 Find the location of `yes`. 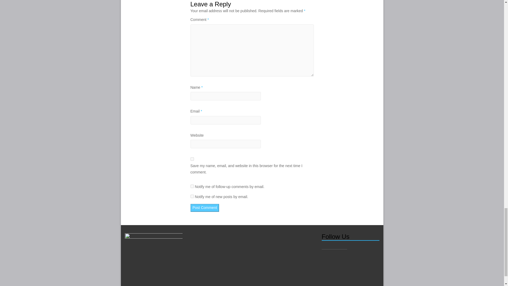

yes is located at coordinates (192, 159).